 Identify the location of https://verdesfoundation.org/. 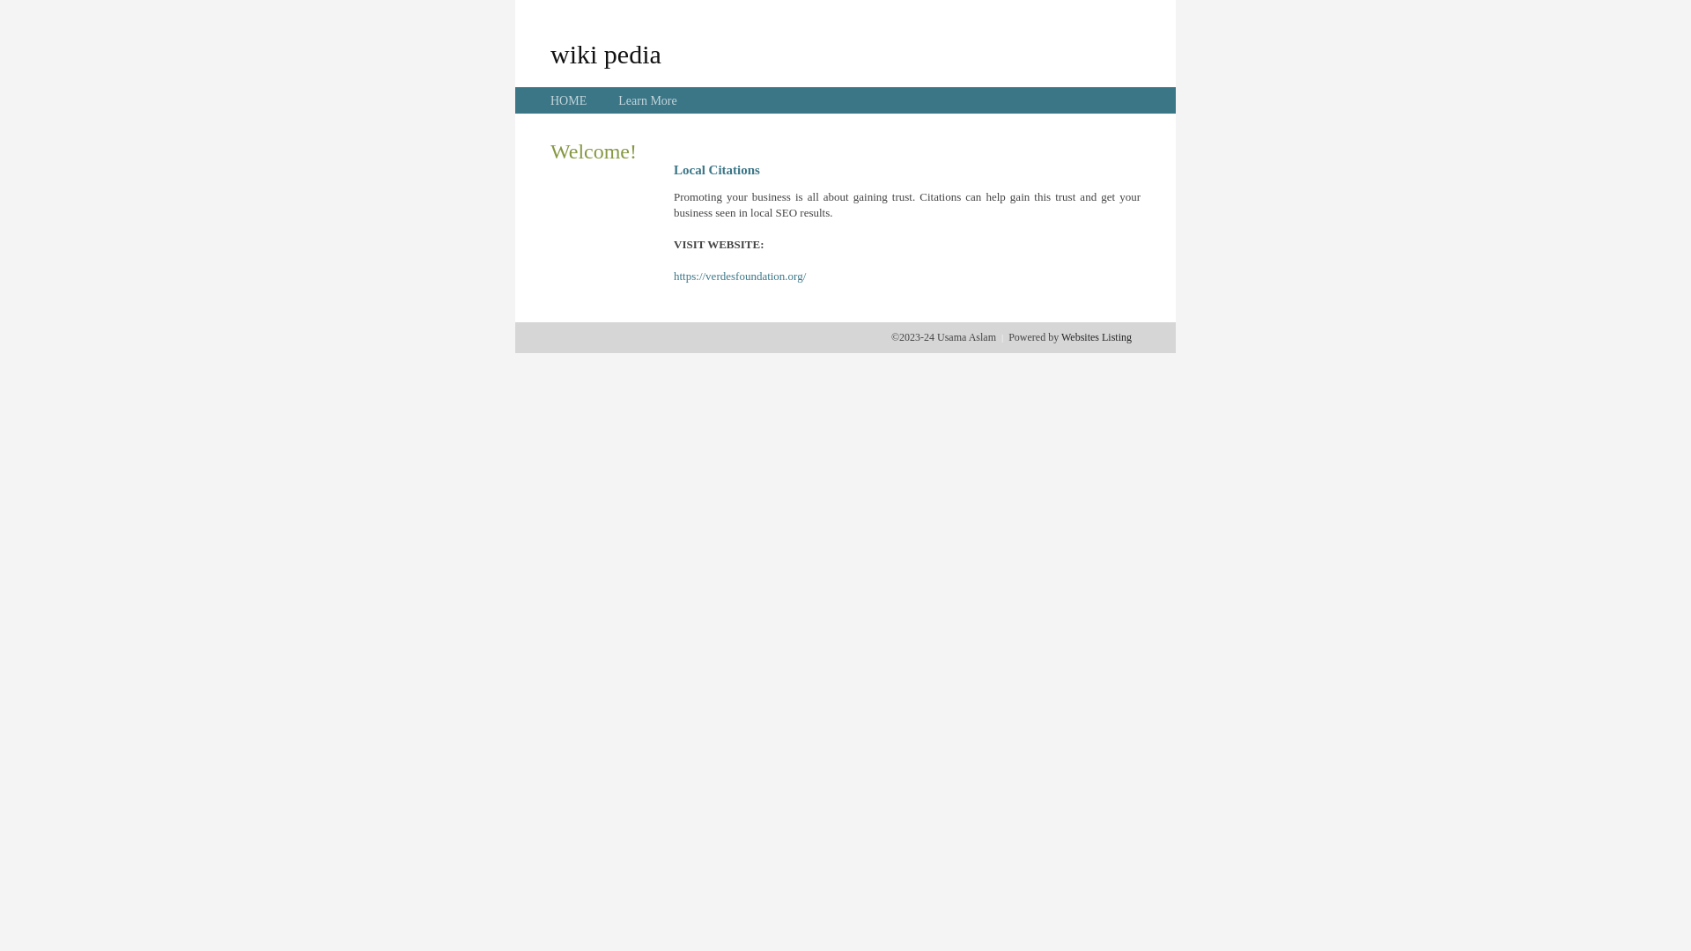
(740, 276).